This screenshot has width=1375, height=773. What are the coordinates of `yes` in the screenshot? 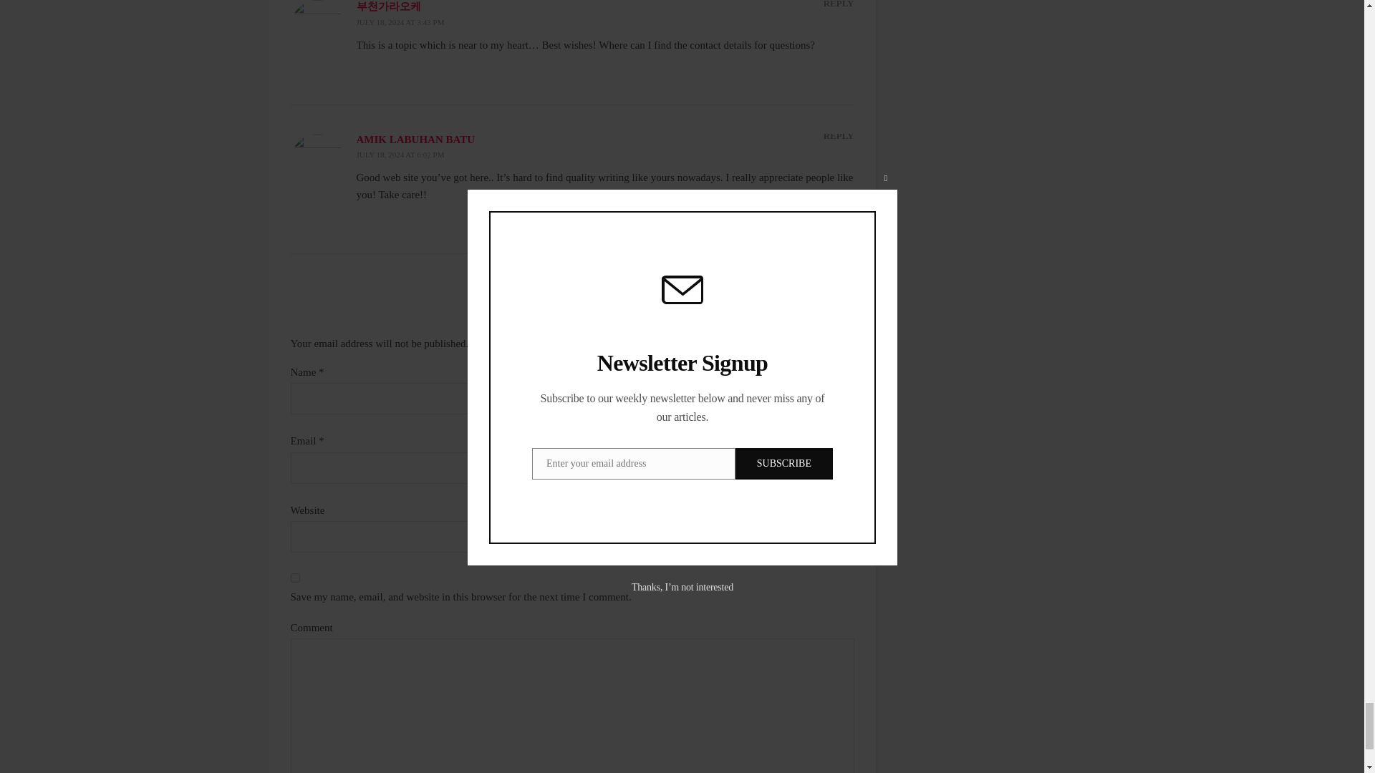 It's located at (295, 578).